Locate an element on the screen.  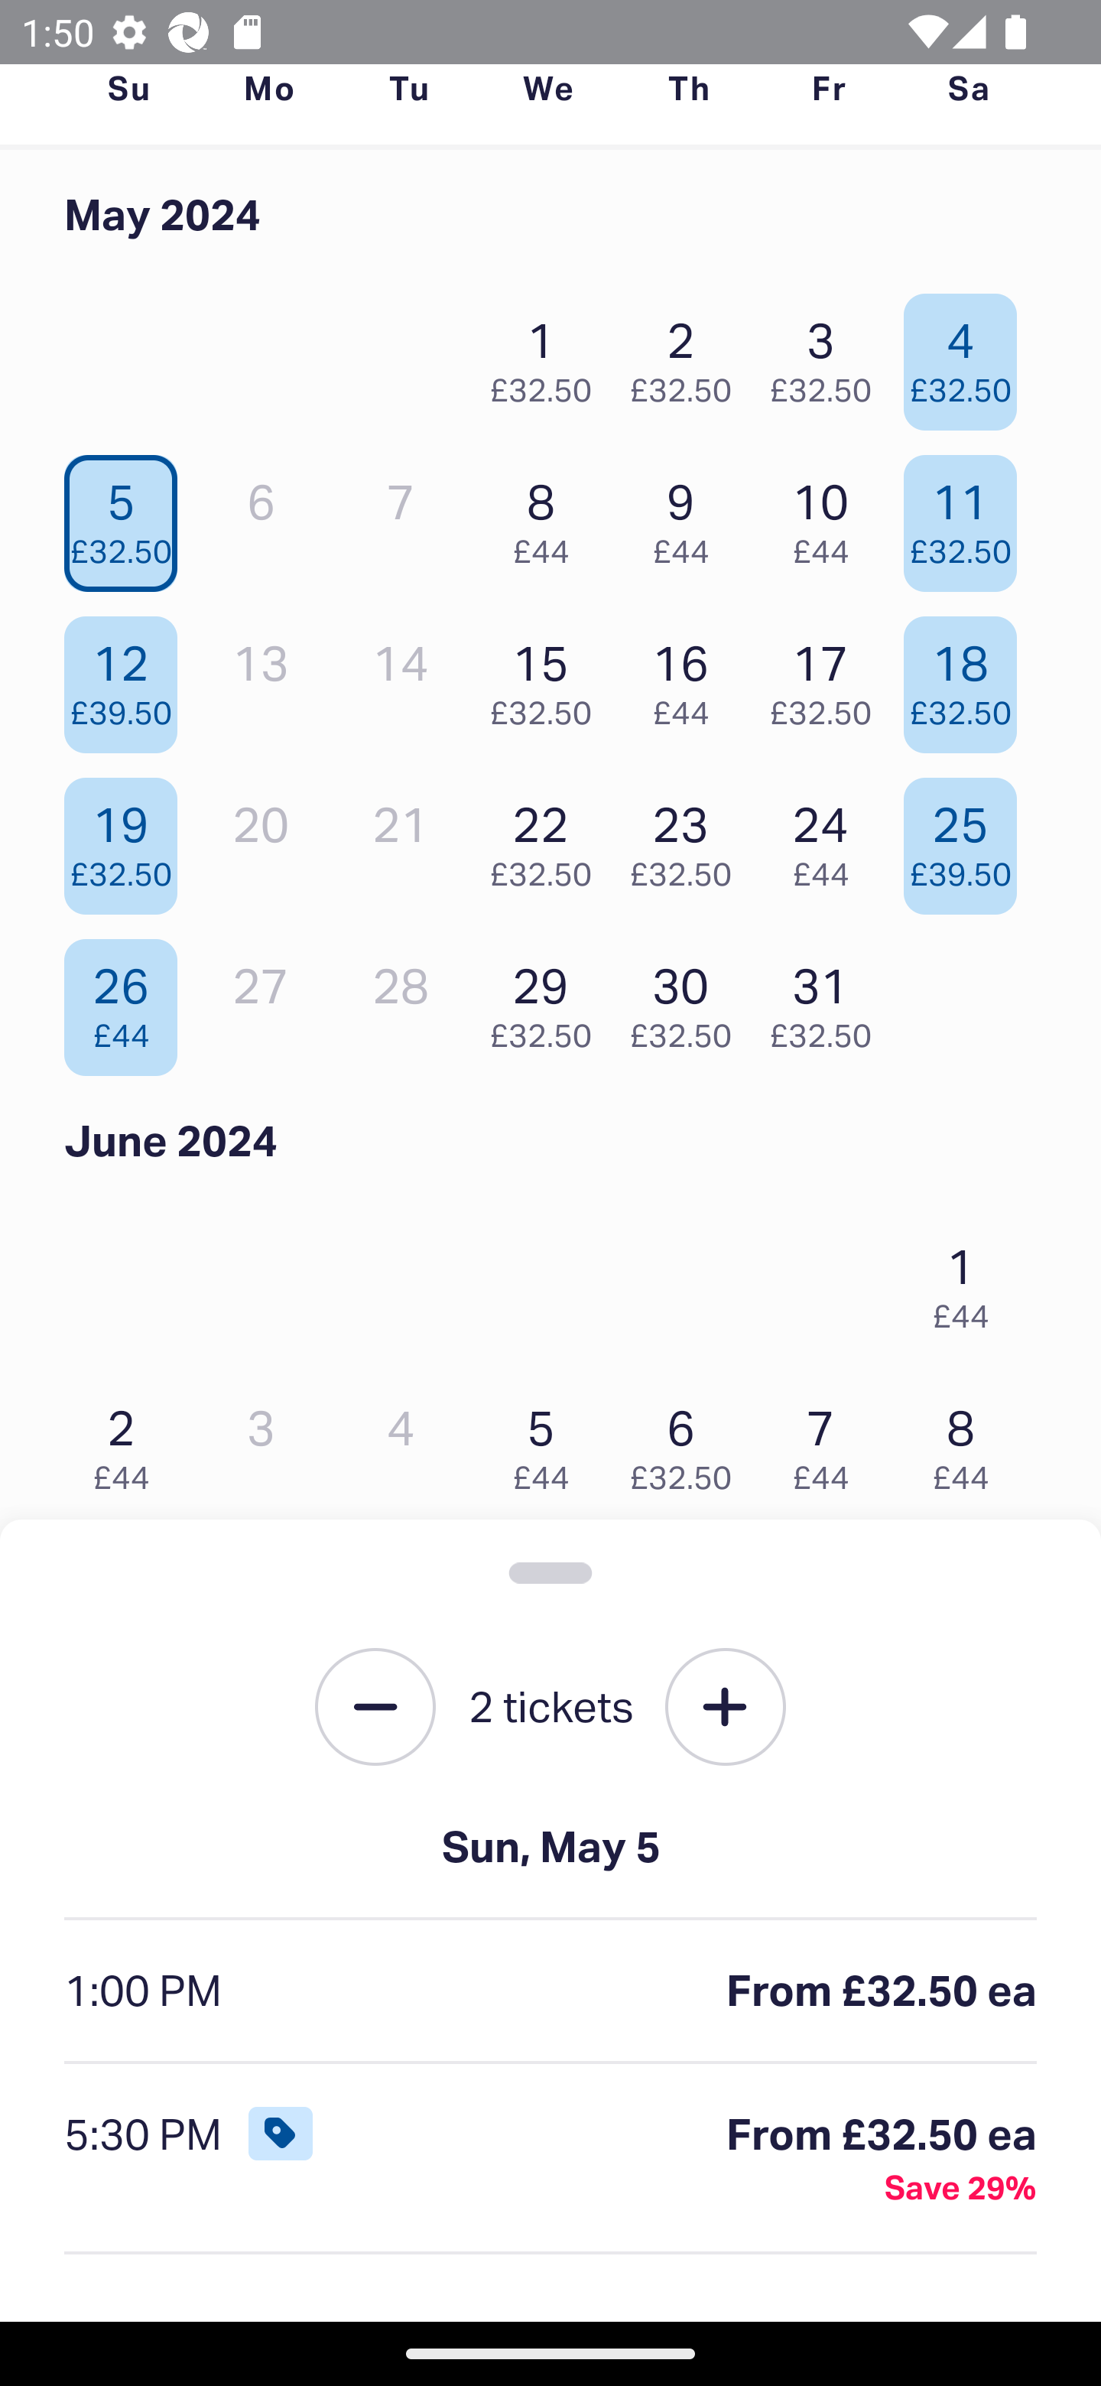
11 £32.50 is located at coordinates (968, 516).